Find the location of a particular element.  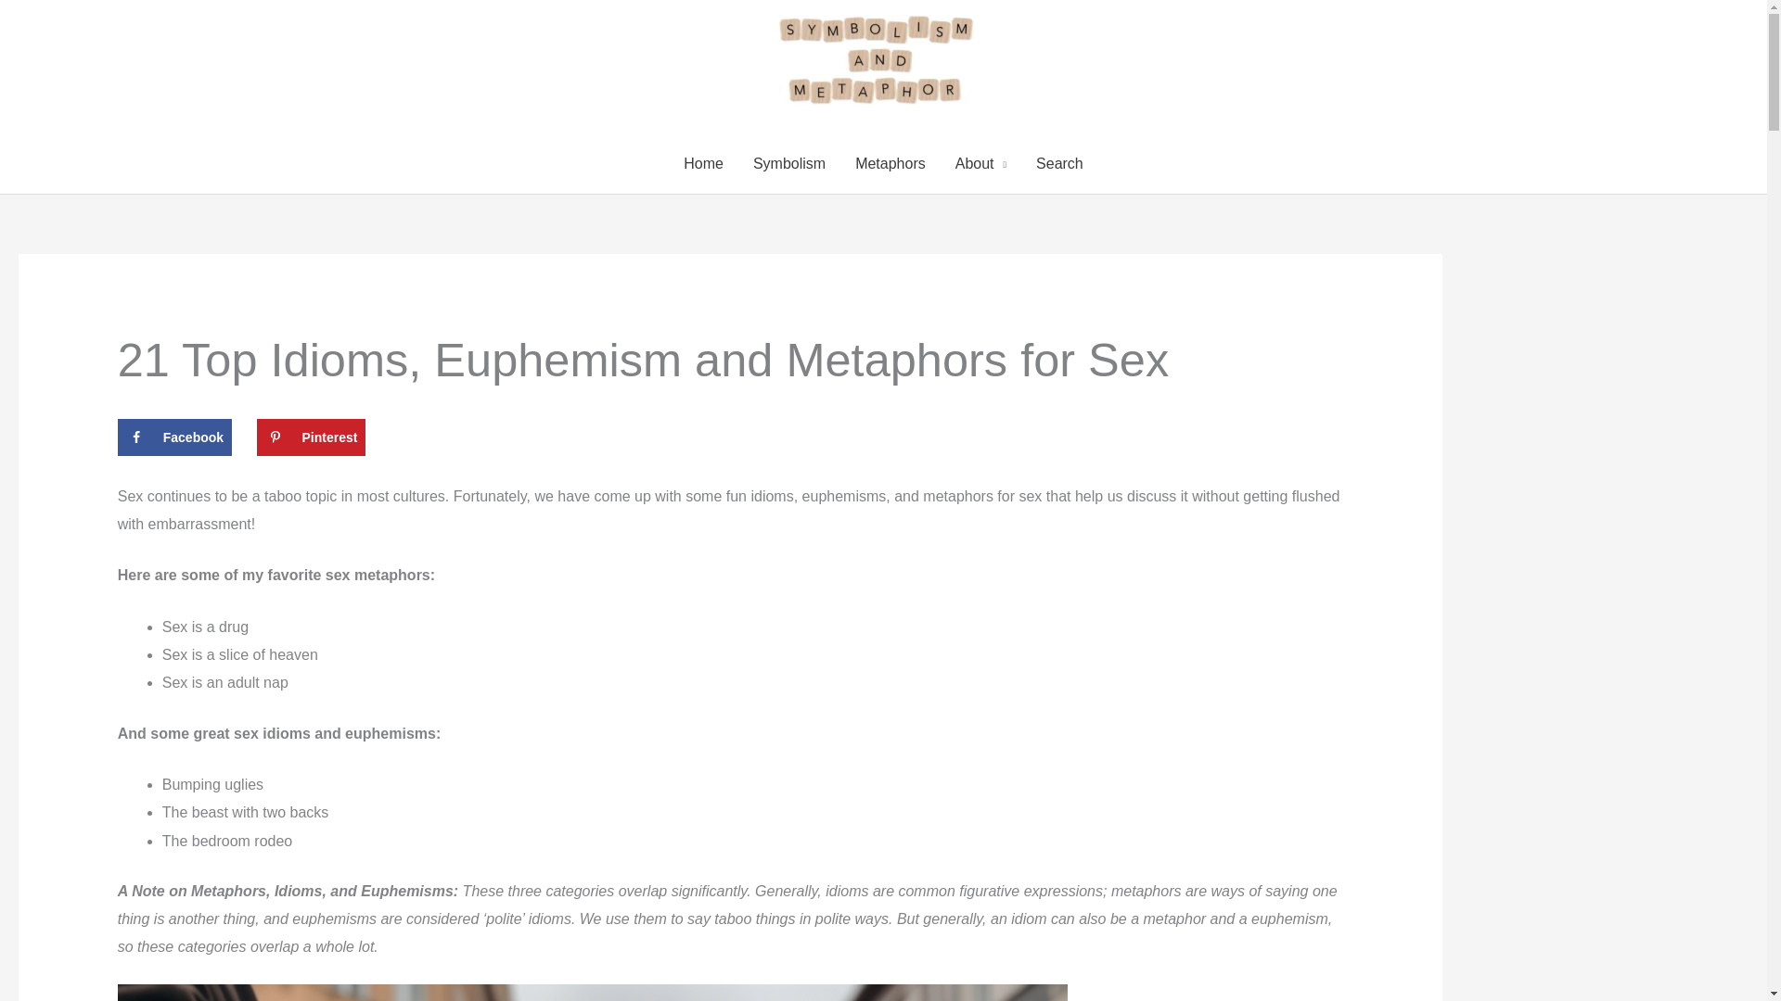

Facebook is located at coordinates (174, 437).